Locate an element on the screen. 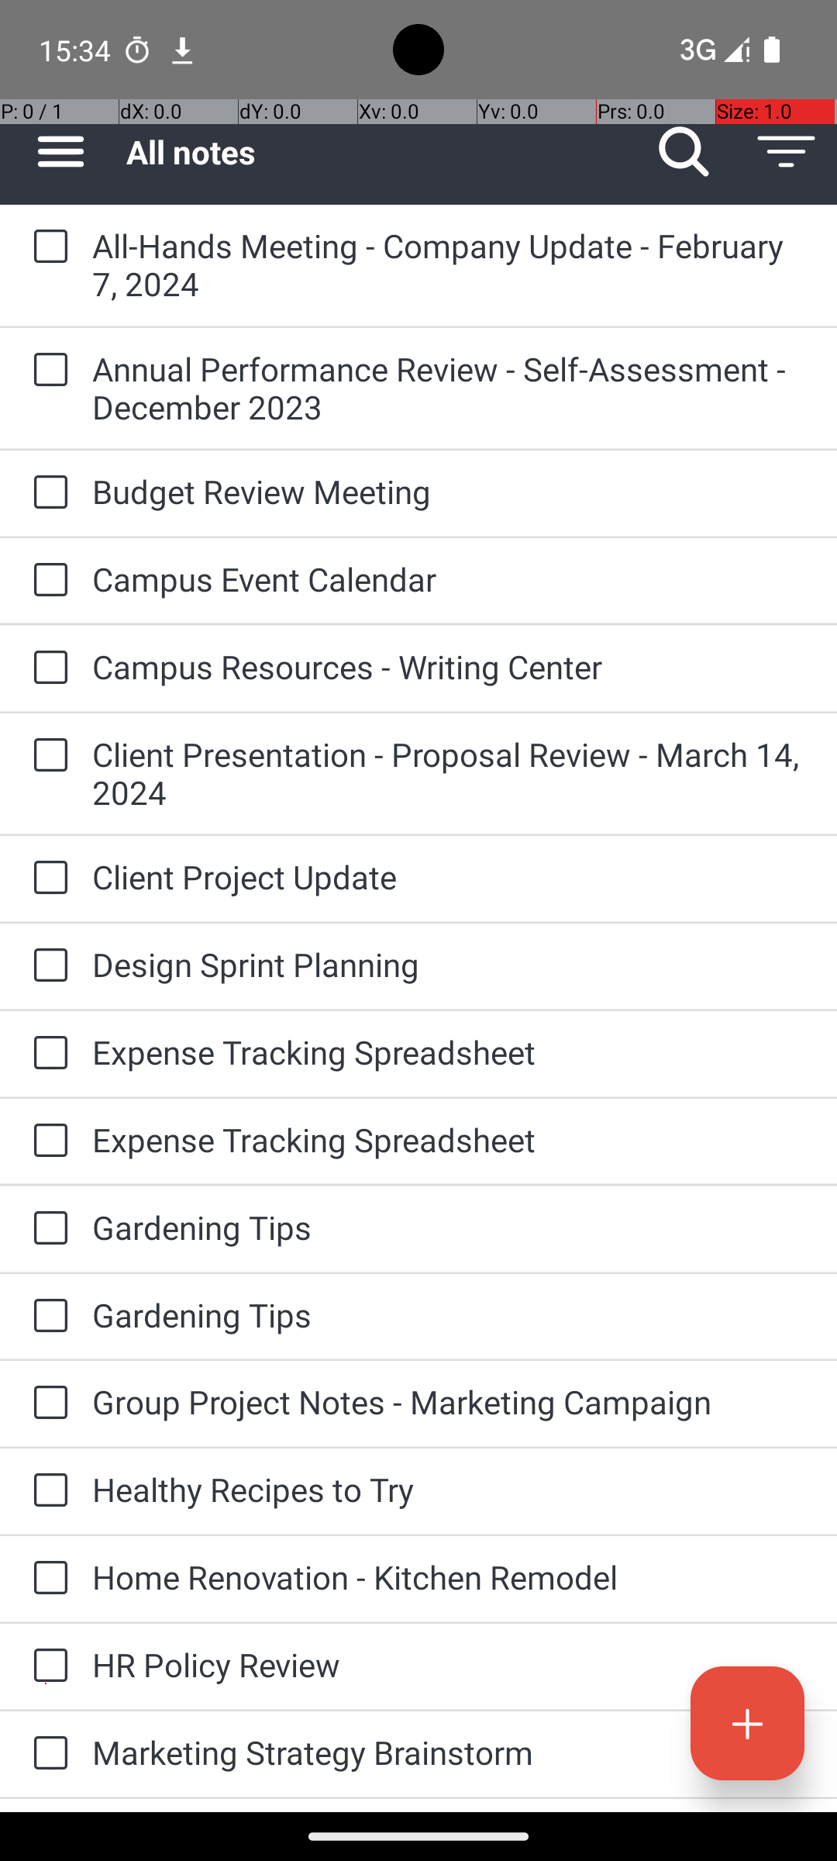  to-do: Home Renovation - Kitchen Remodel is located at coordinates (46, 1579).